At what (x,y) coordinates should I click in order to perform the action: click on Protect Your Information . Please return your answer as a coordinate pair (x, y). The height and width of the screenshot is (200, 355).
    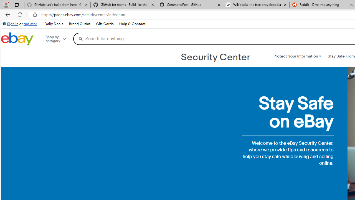
    Looking at the image, I should click on (297, 56).